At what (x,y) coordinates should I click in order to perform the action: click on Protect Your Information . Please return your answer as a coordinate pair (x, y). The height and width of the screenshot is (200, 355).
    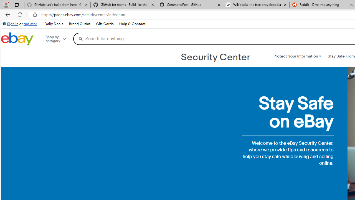
    Looking at the image, I should click on (297, 56).